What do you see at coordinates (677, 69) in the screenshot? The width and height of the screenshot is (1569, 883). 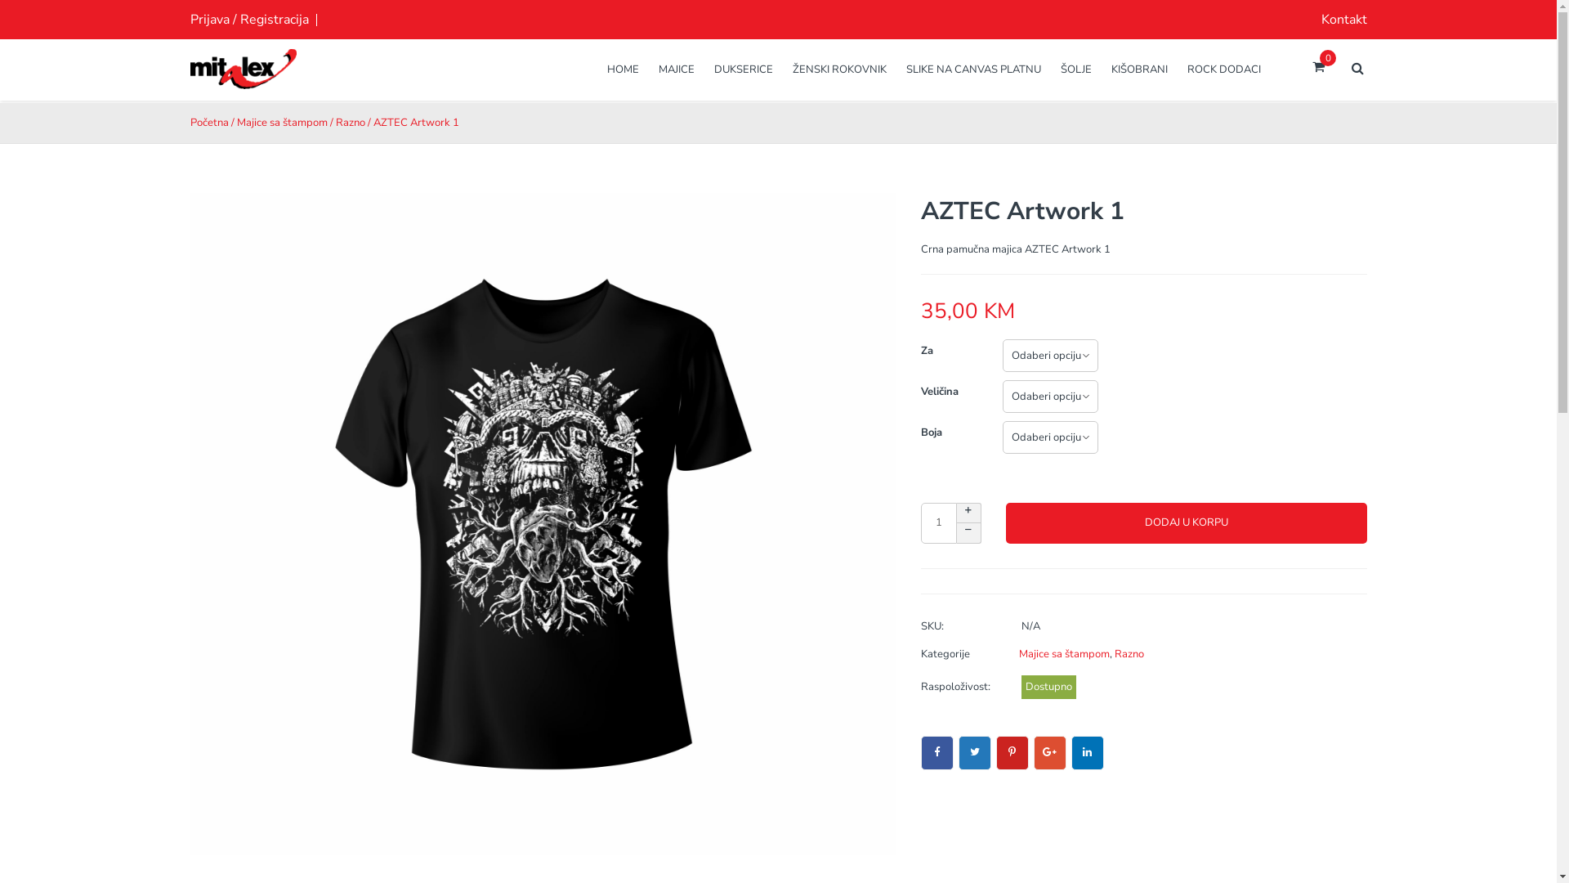 I see `MAJICE` at bounding box center [677, 69].